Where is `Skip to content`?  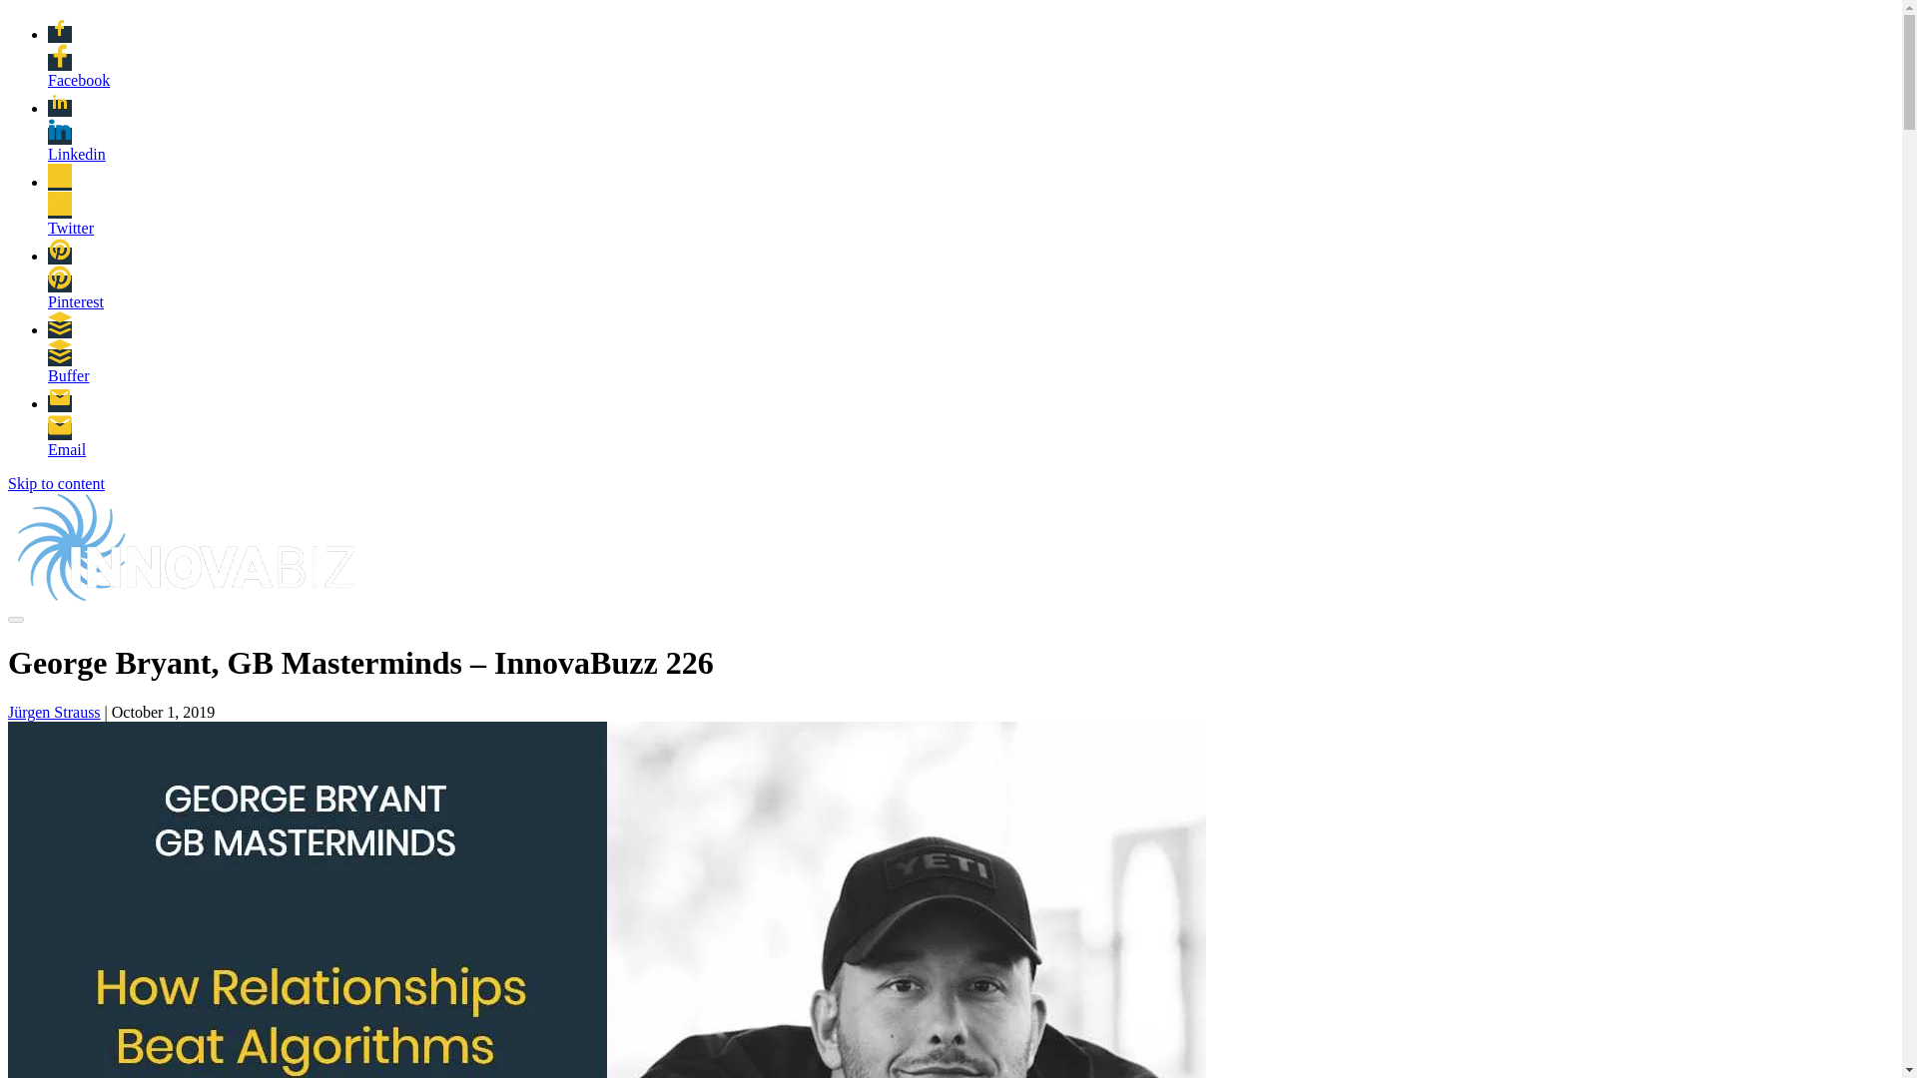
Skip to content is located at coordinates (56, 483).